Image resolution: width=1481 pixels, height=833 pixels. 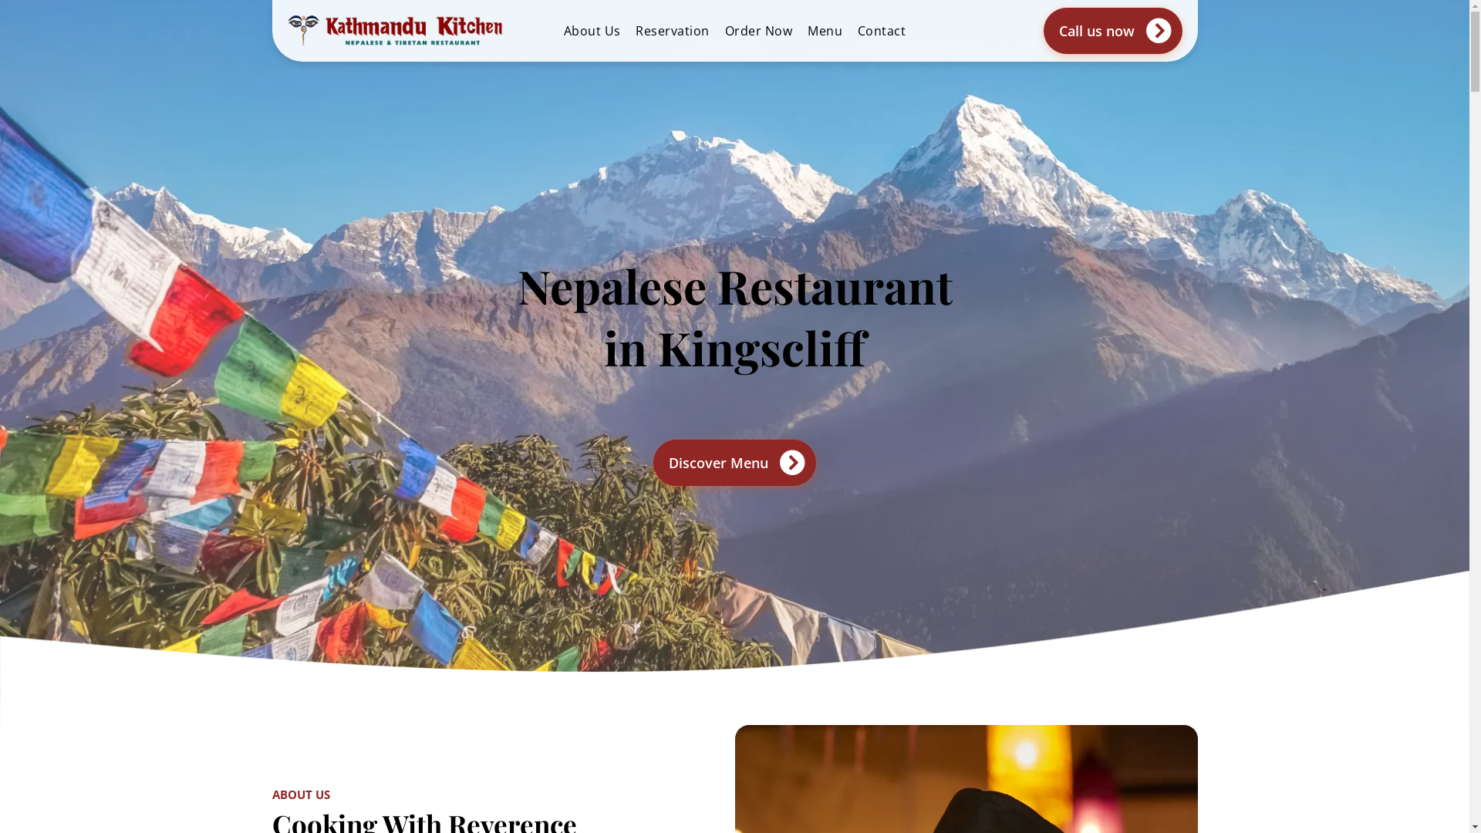 What do you see at coordinates (734, 463) in the screenshot?
I see `Discover Menu` at bounding box center [734, 463].